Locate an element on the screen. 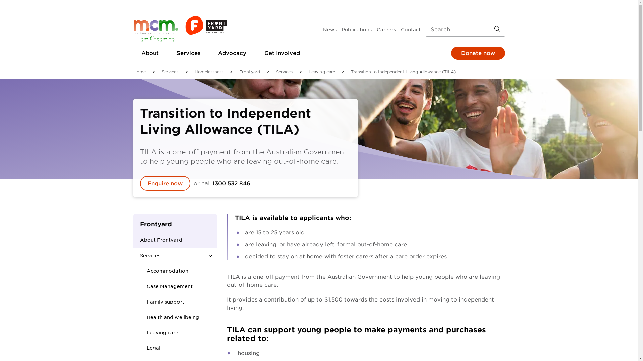  Frontyard is located at coordinates (175, 223).